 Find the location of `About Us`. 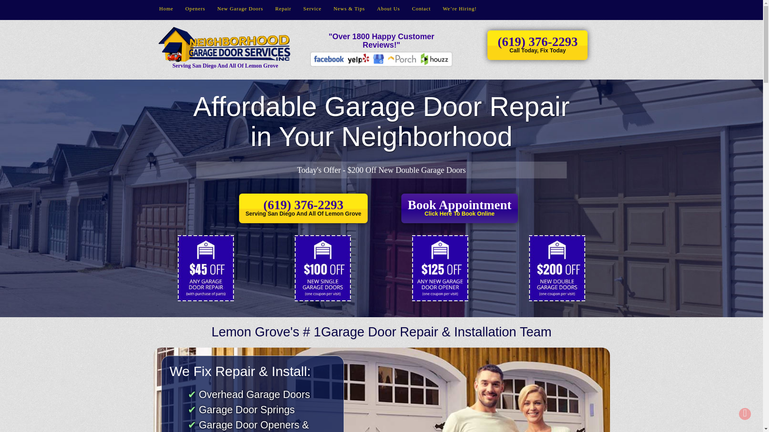

About Us is located at coordinates (388, 9).